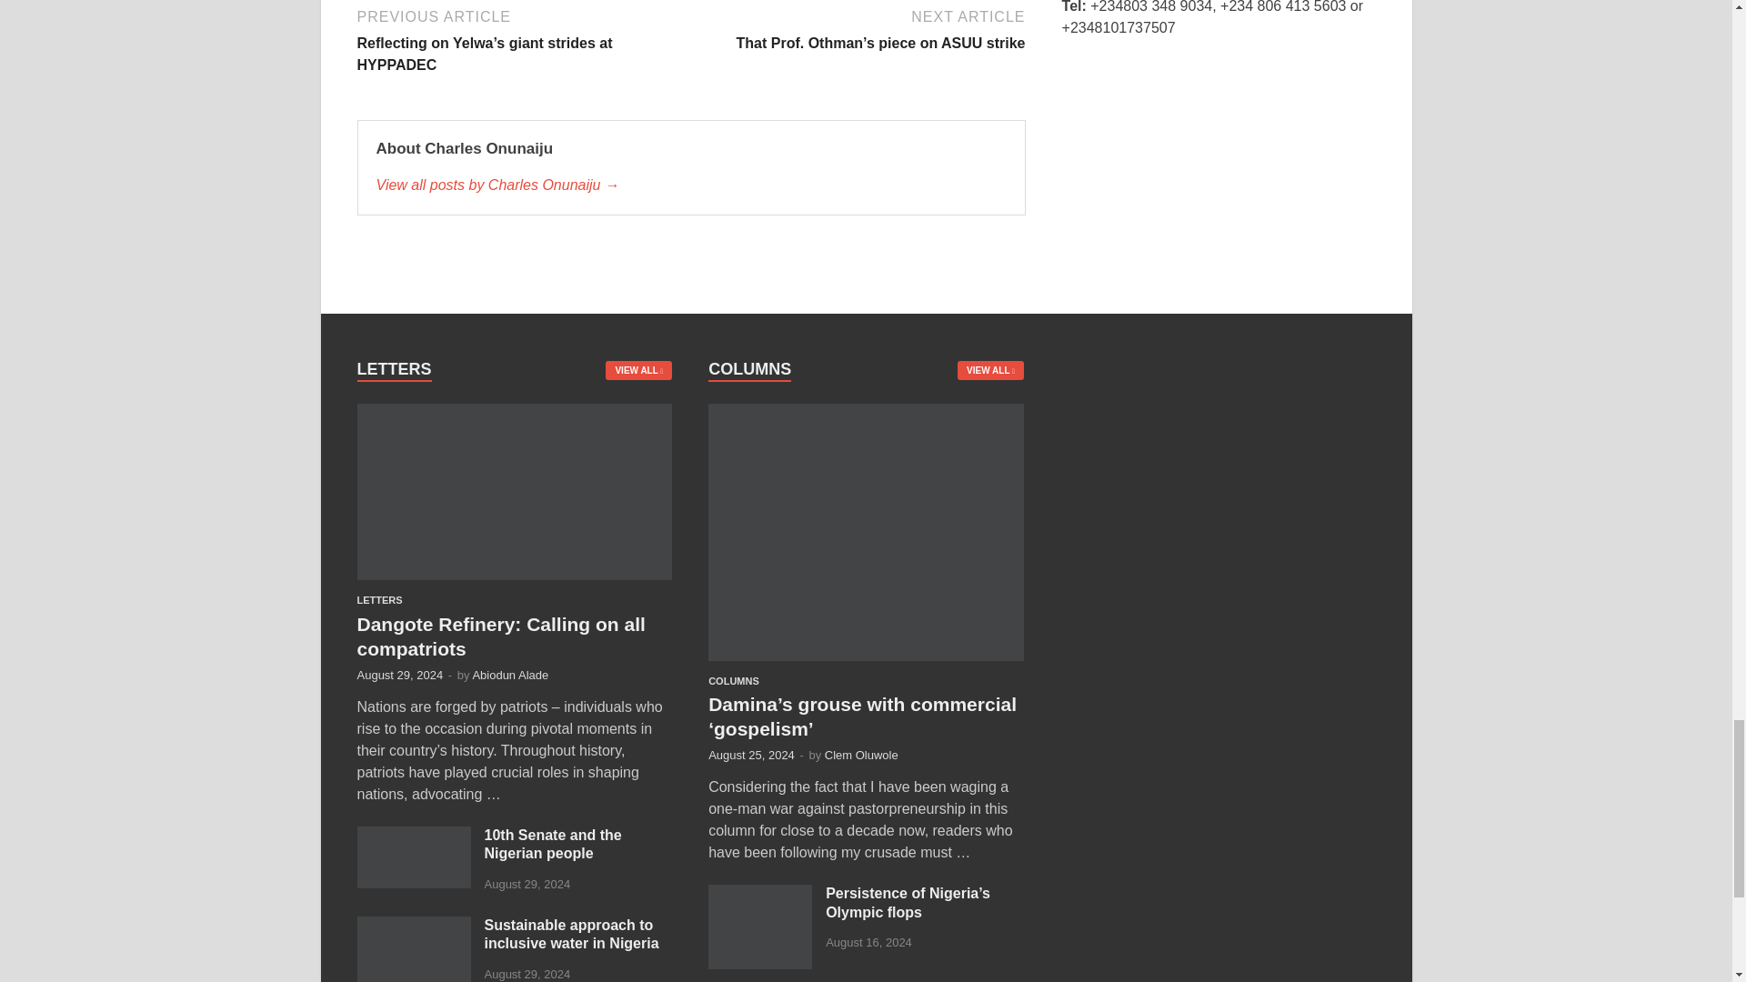 This screenshot has width=1746, height=982. What do you see at coordinates (413, 927) in the screenshot?
I see `Sustainable approach to inclusive water in Nigeria` at bounding box center [413, 927].